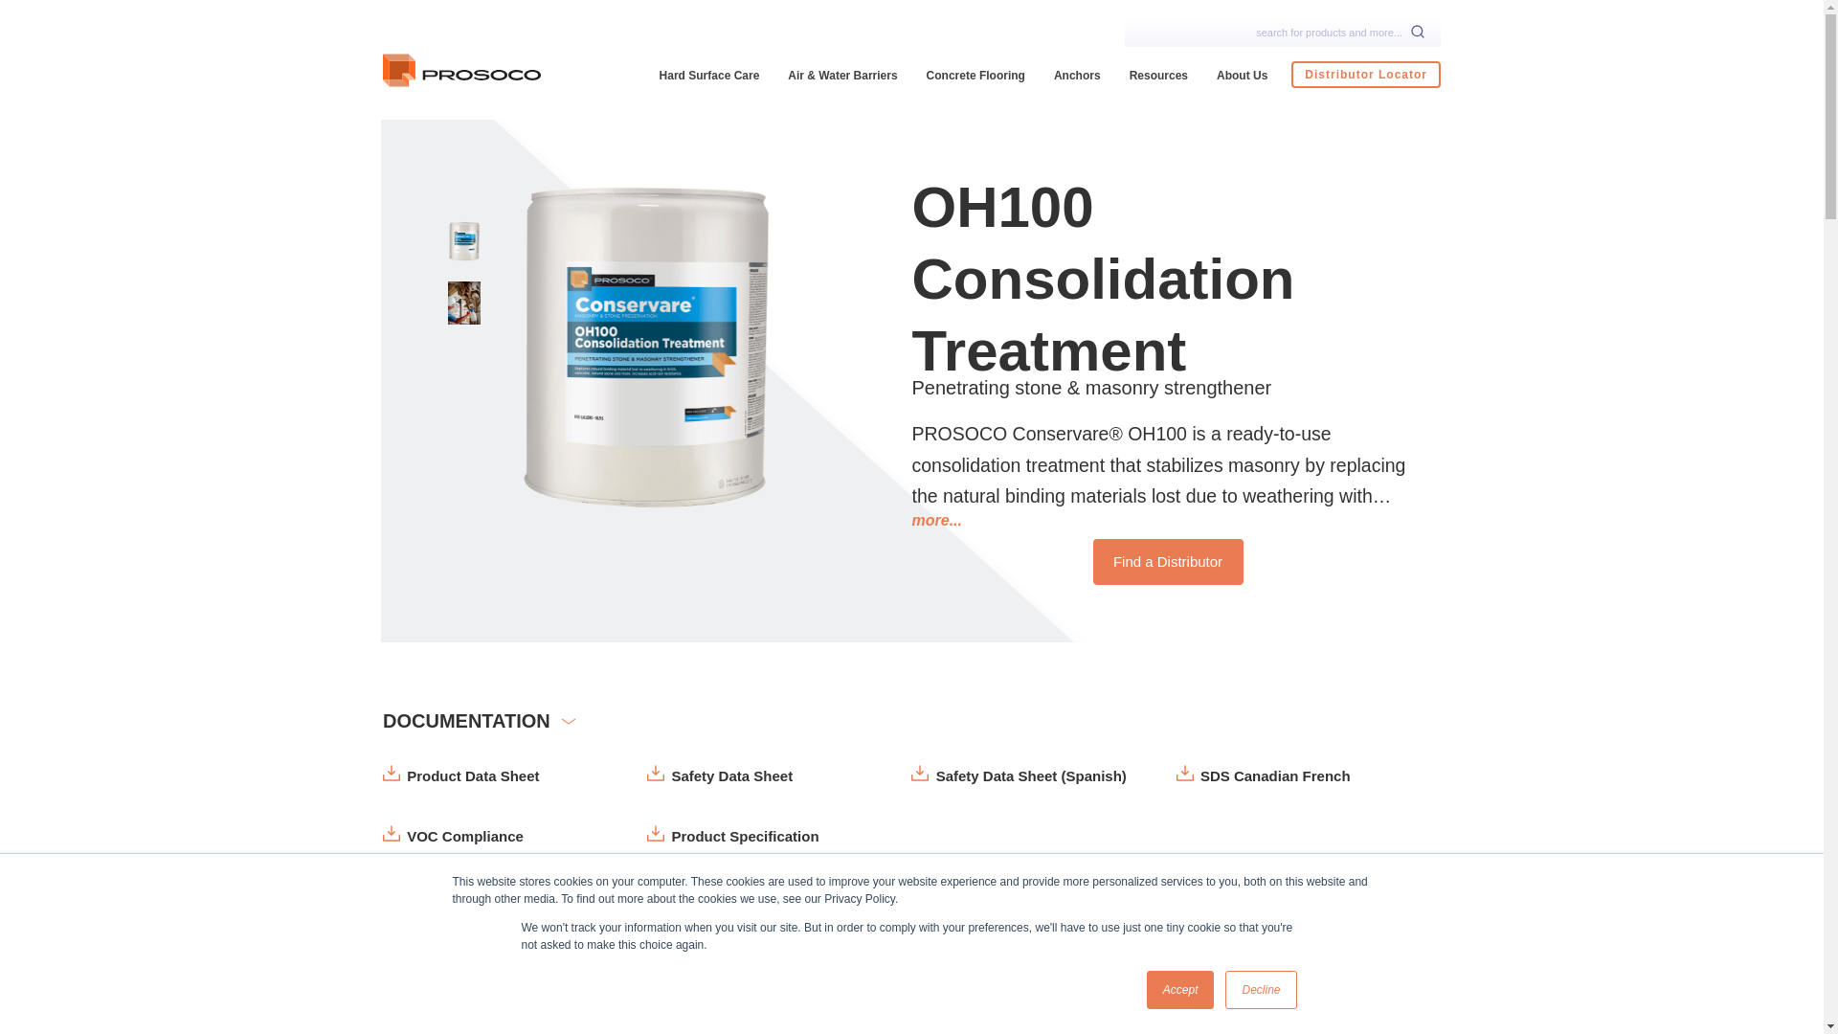 The height and width of the screenshot is (1034, 1838). What do you see at coordinates (391, 774) in the screenshot?
I see `Download Icon` at bounding box center [391, 774].